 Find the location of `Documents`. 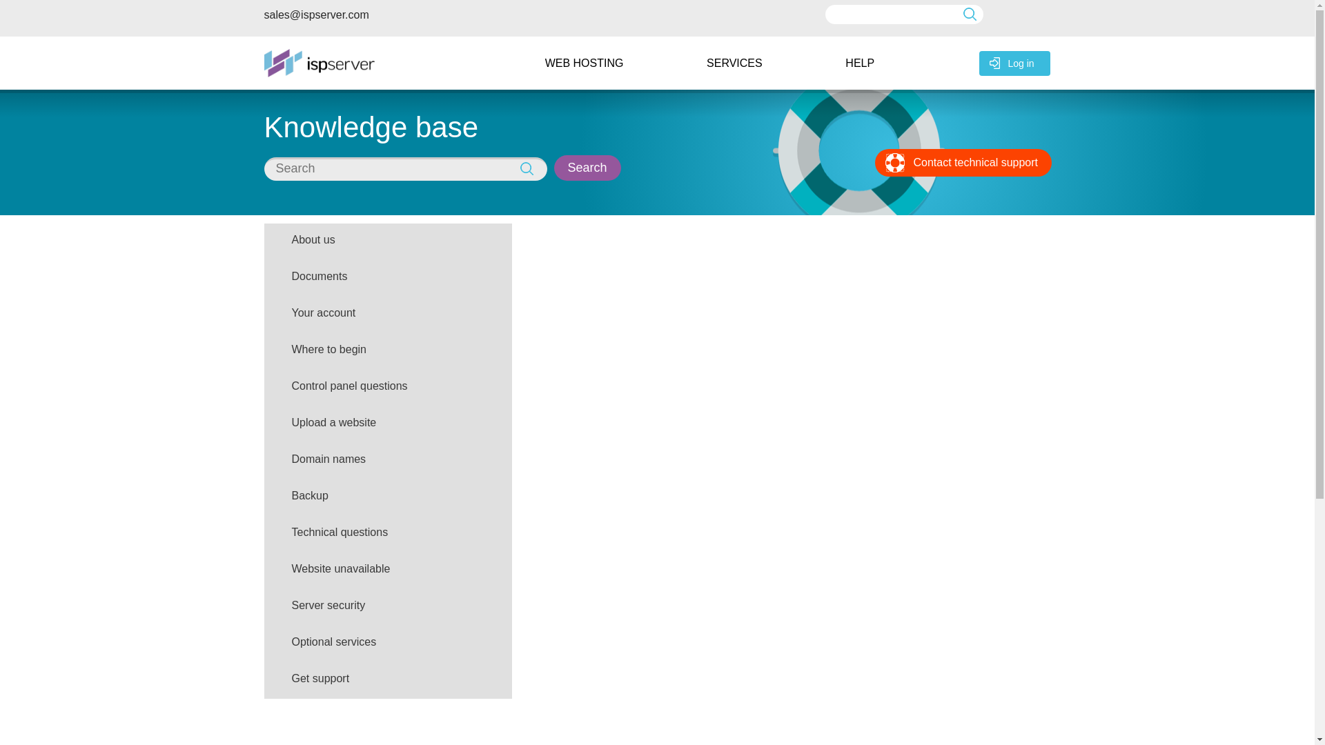

Documents is located at coordinates (388, 277).